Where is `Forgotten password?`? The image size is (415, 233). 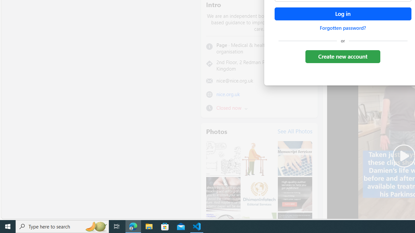
Forgotten password? is located at coordinates (343, 28).